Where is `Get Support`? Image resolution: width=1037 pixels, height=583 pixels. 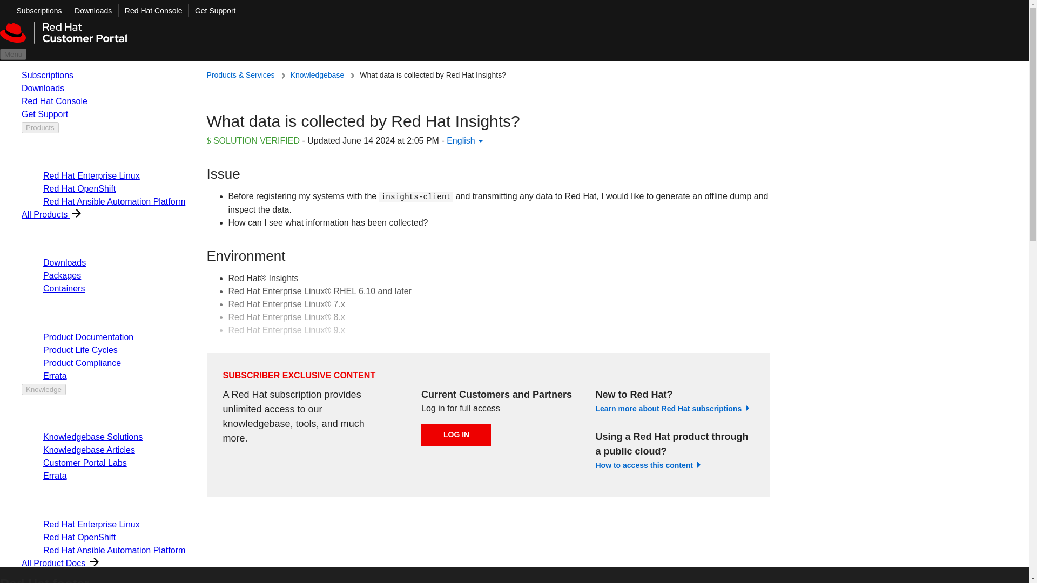 Get Support is located at coordinates (212, 11).